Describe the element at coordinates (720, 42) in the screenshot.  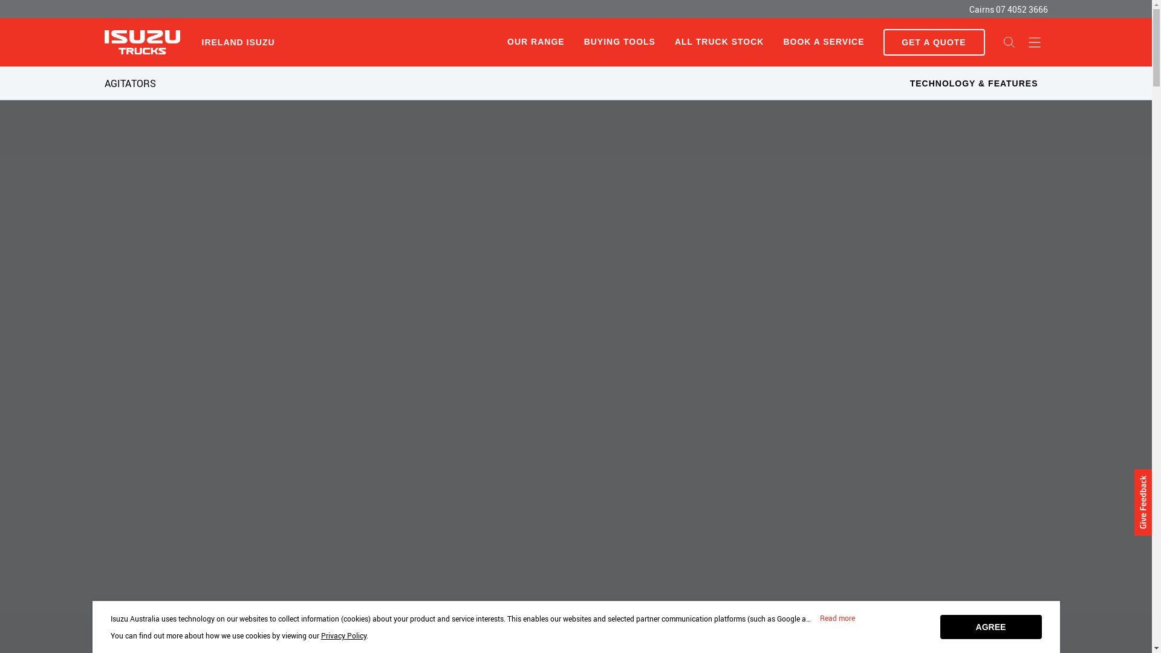
I see `ALL TRUCK STOCK` at that location.